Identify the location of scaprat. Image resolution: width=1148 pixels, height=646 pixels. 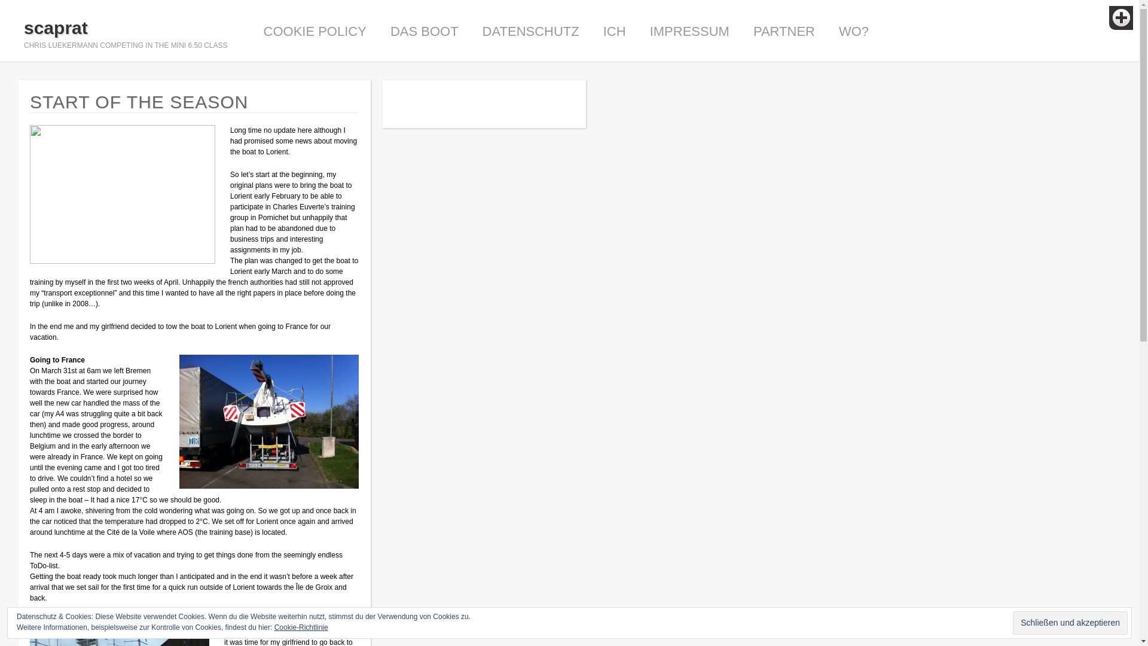
(126, 28).